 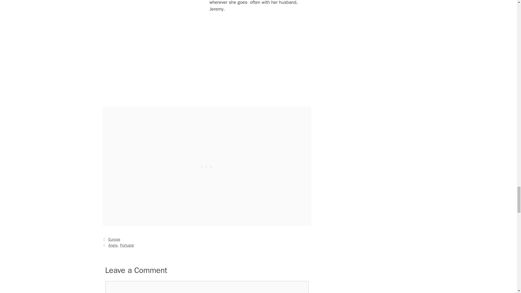 What do you see at coordinates (114, 239) in the screenshot?
I see `Europe` at bounding box center [114, 239].